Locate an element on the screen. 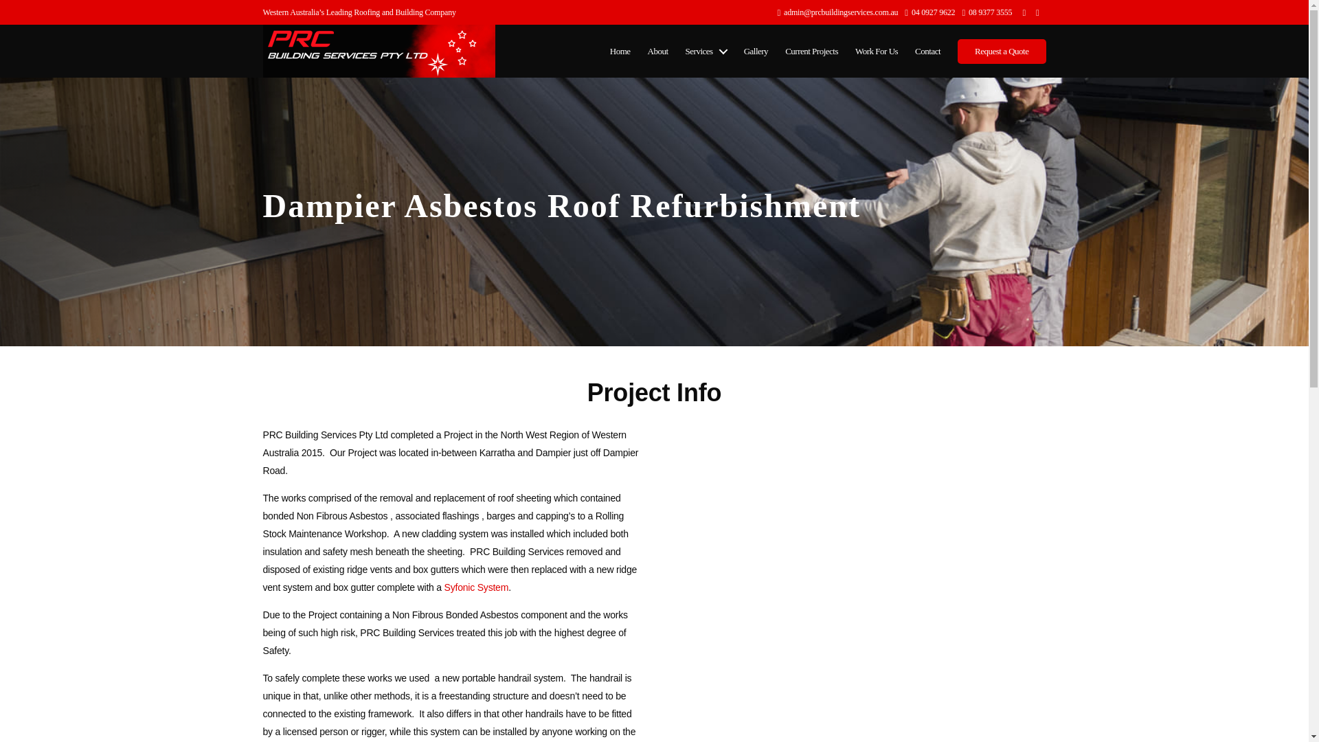  Gallery is located at coordinates (756, 51).